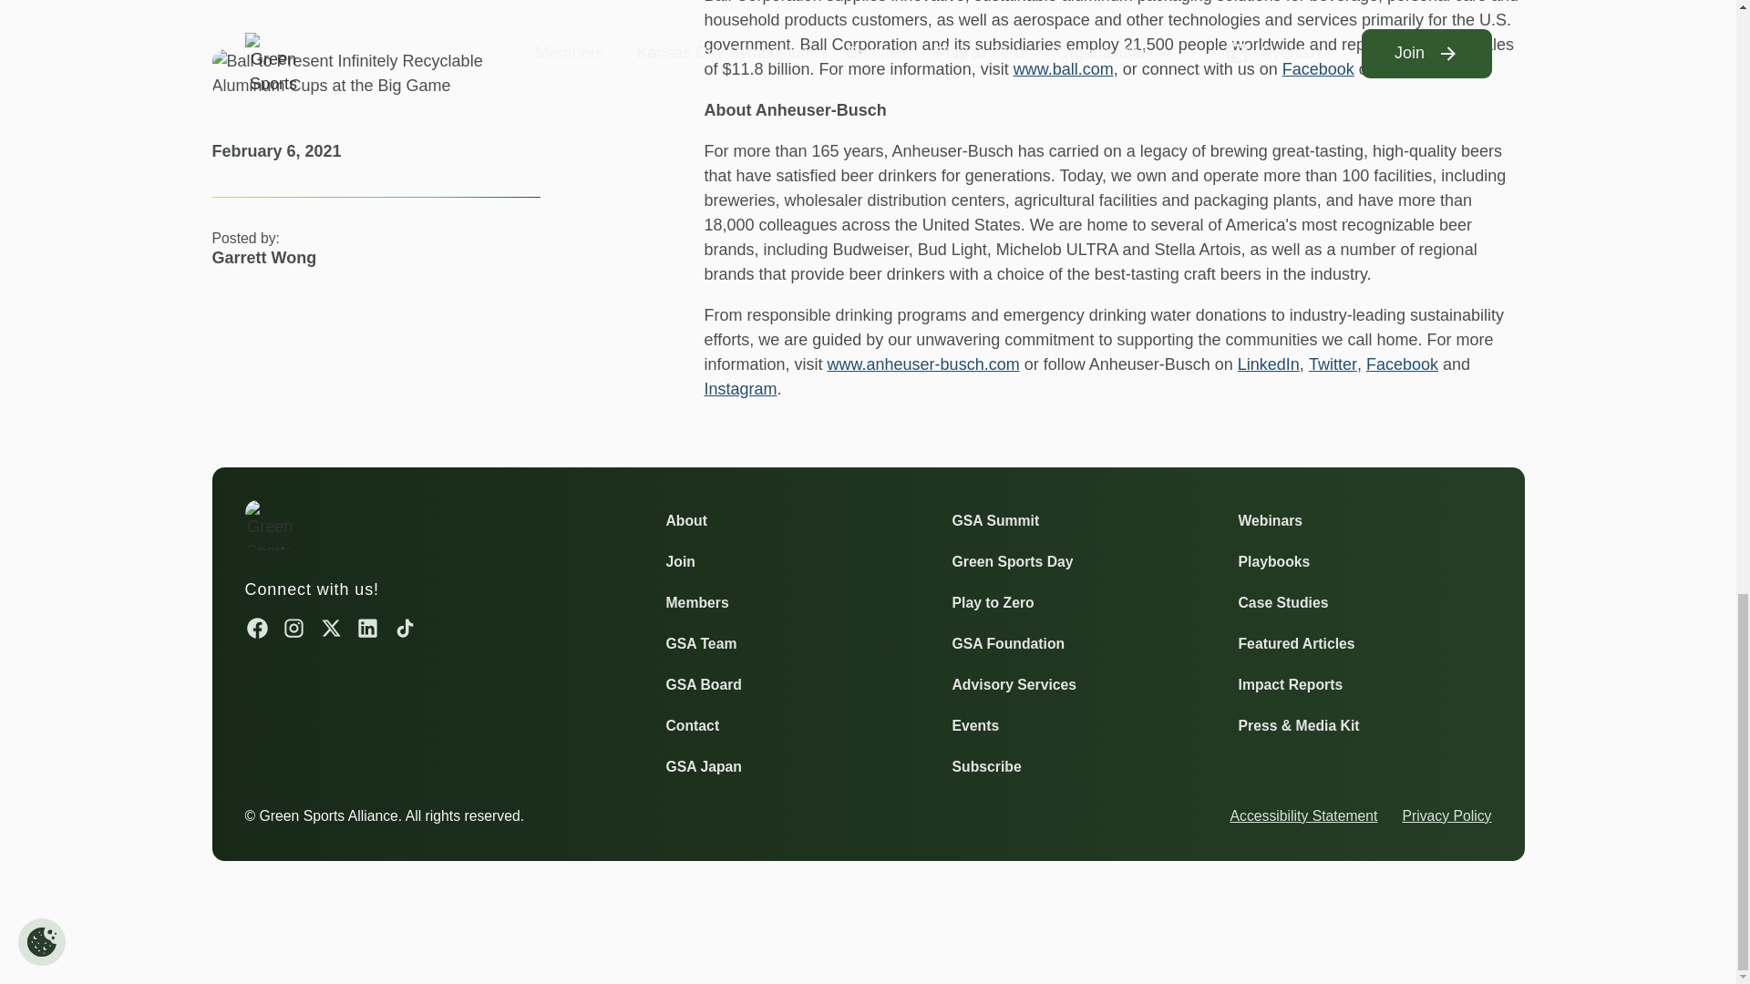 The image size is (1750, 984). What do you see at coordinates (1402, 69) in the screenshot?
I see `Twitter` at bounding box center [1402, 69].